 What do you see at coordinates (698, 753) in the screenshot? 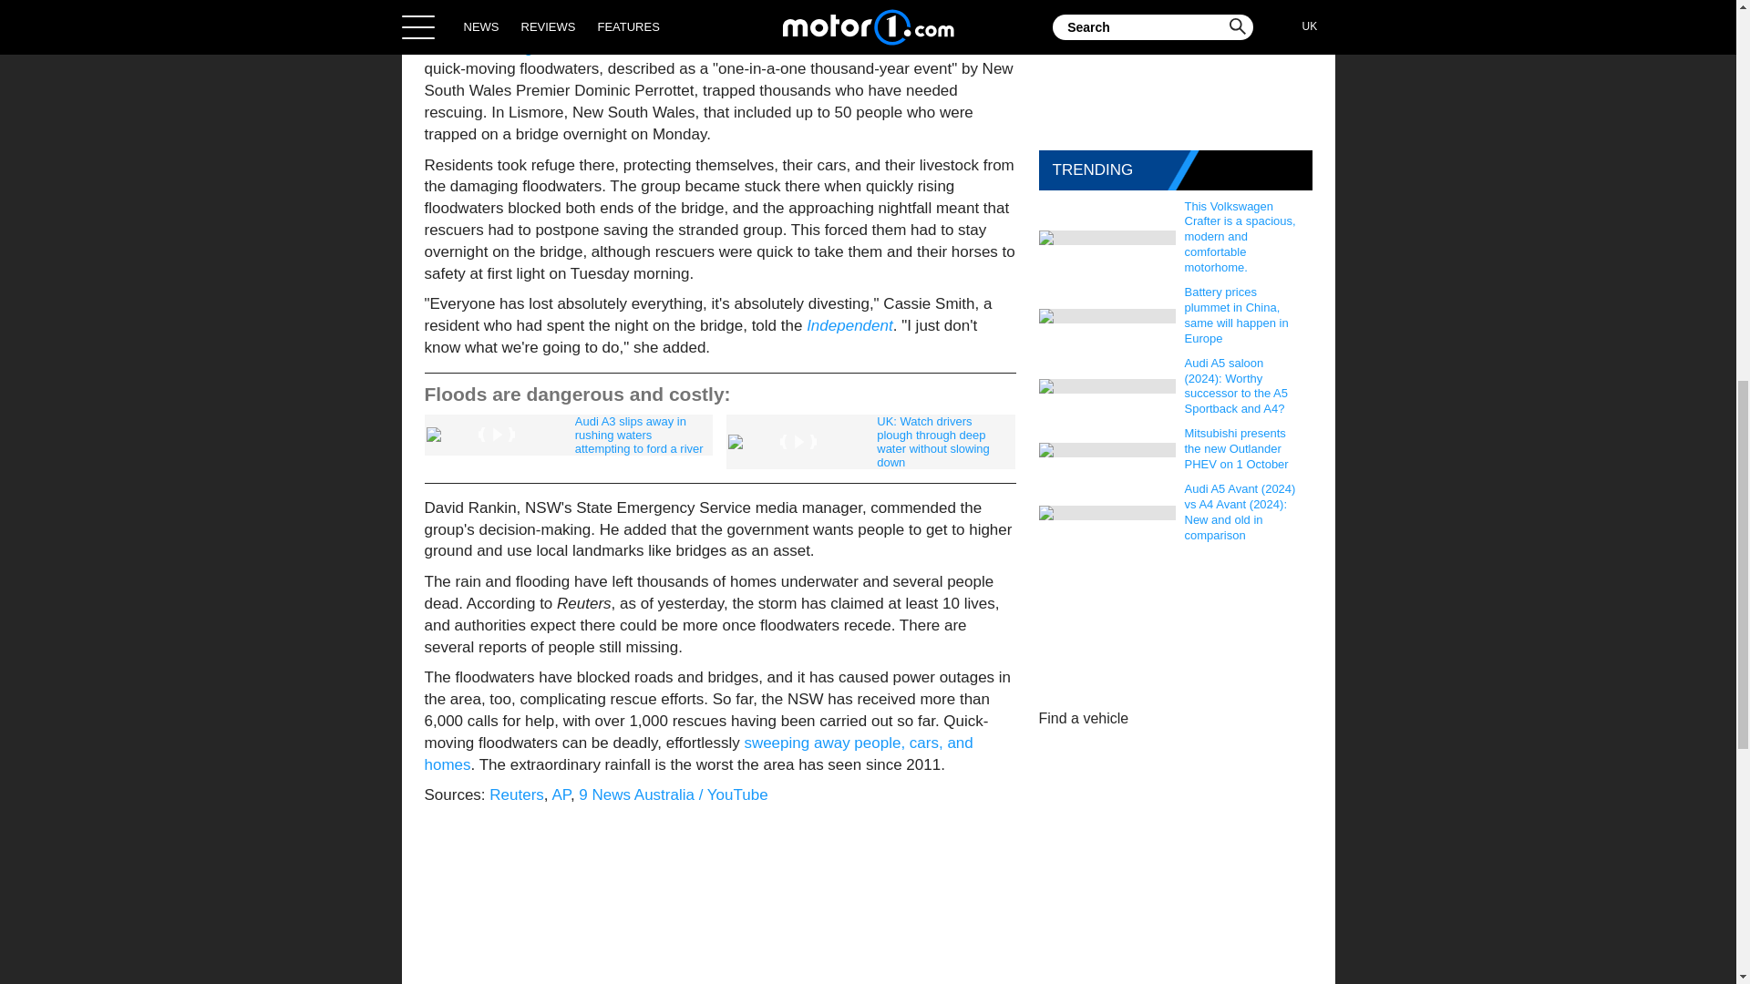
I see `sweeping away people, cars, and homes` at bounding box center [698, 753].